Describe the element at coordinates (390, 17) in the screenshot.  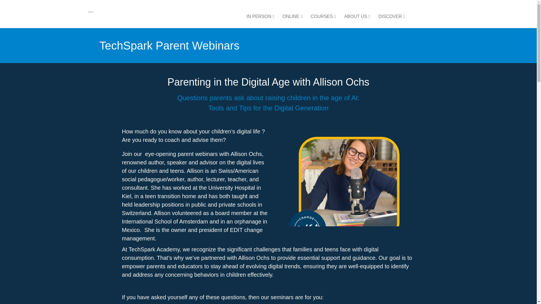
I see `DISCOVER` at that location.